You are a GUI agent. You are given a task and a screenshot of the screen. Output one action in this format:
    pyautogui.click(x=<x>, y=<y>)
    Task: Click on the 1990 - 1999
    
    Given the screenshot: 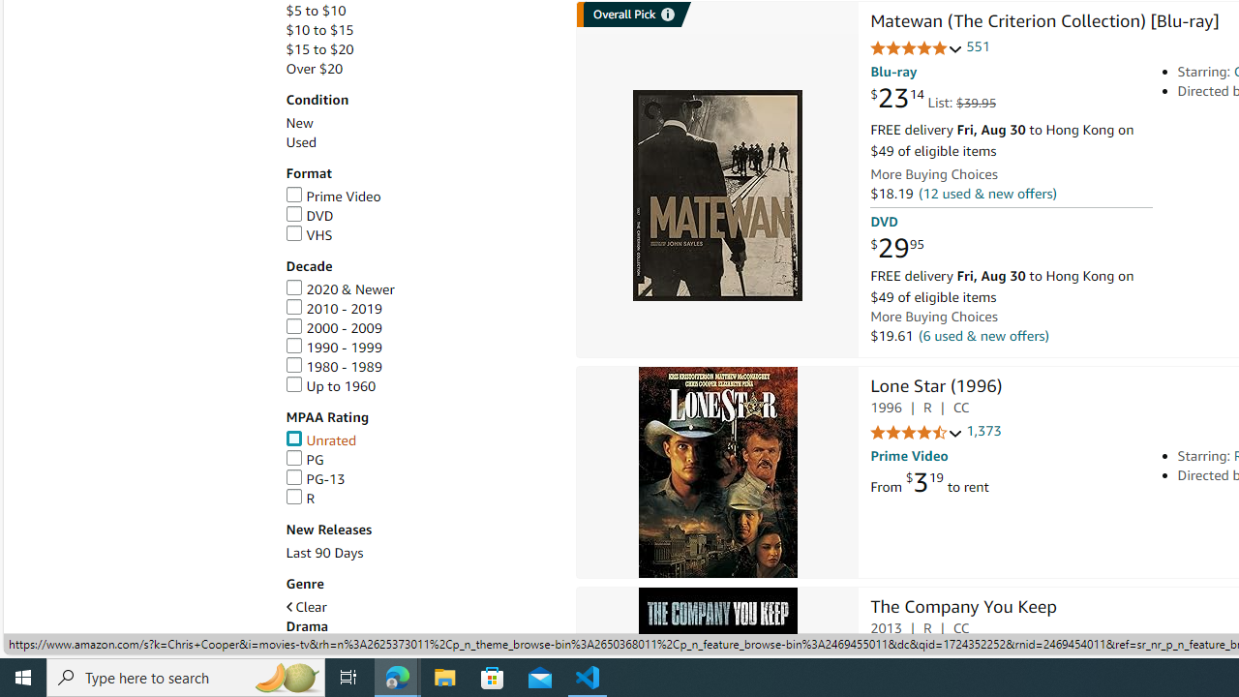 What is the action you would take?
    pyautogui.click(x=333, y=347)
    